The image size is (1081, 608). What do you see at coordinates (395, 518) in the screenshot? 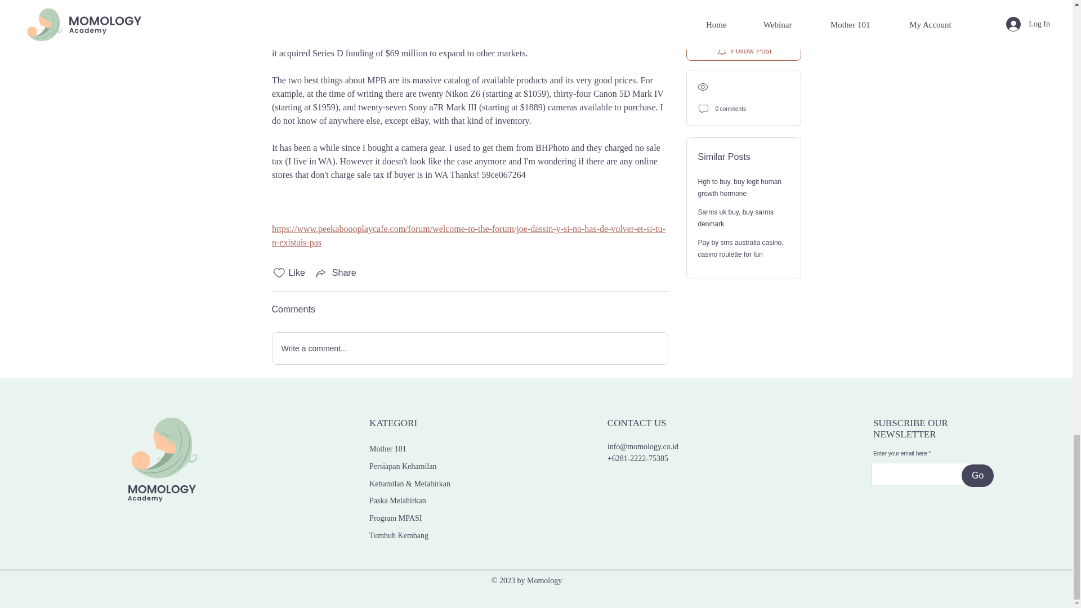
I see `Program MPASI` at bounding box center [395, 518].